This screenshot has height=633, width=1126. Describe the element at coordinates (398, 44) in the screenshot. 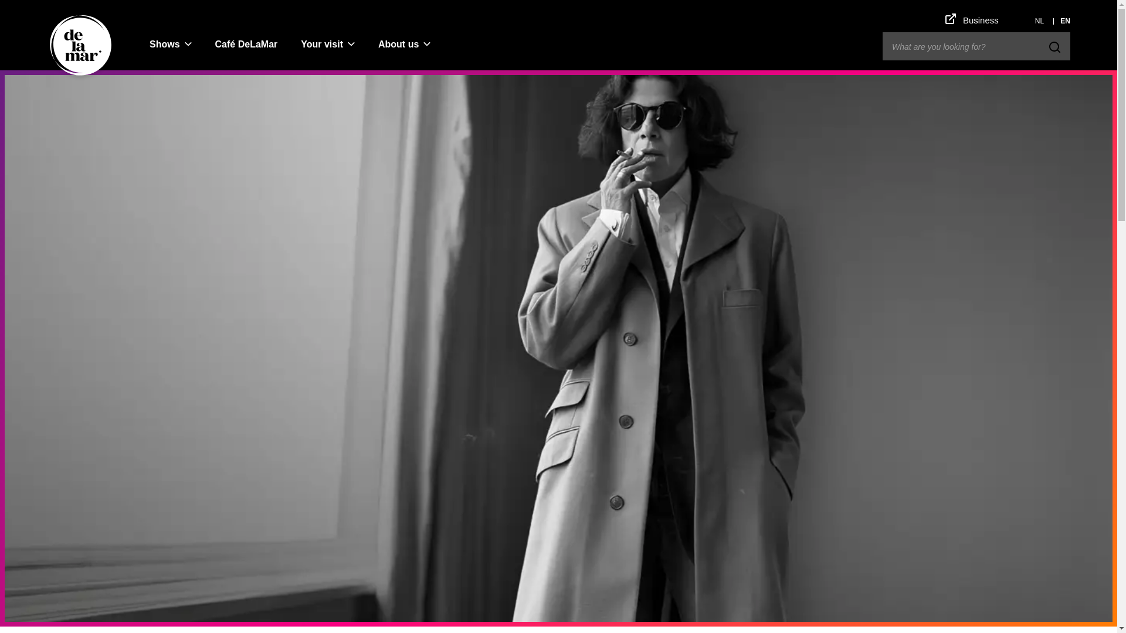

I see `About us` at that location.